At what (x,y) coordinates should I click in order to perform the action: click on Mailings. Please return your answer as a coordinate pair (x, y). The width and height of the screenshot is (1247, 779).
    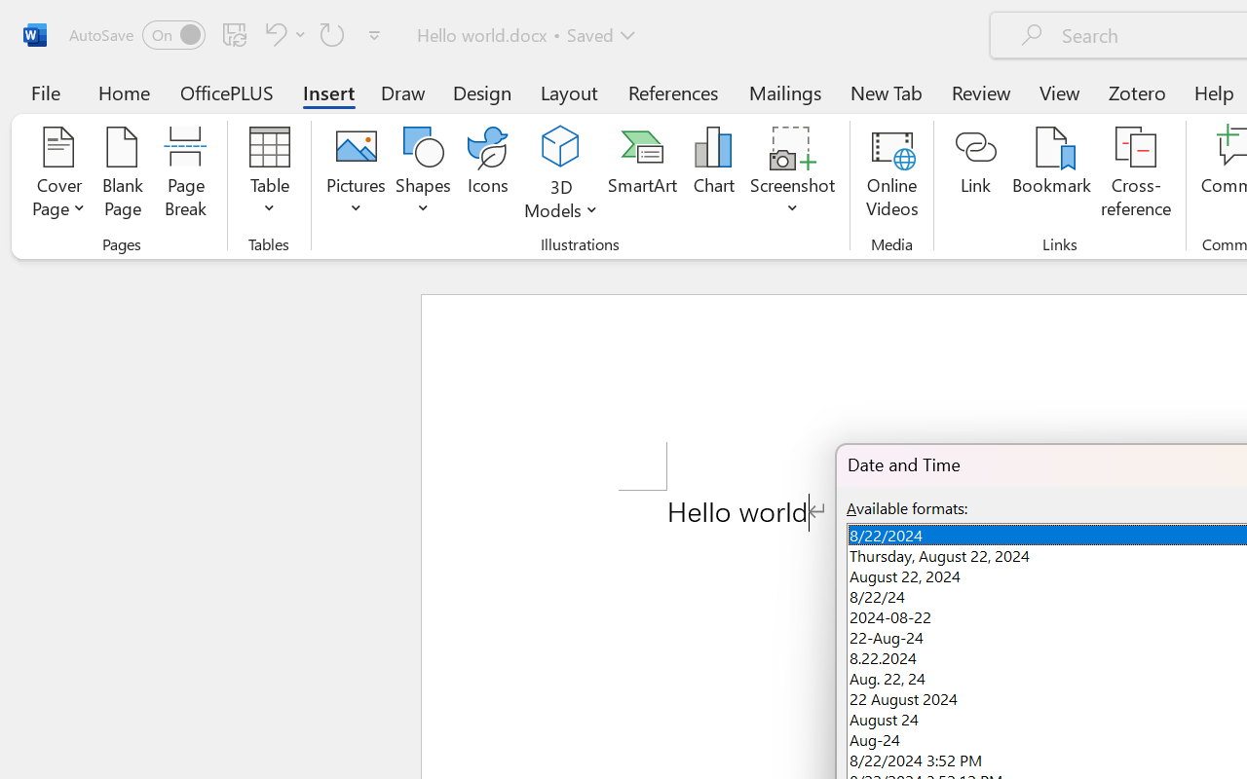
    Looking at the image, I should click on (785, 92).